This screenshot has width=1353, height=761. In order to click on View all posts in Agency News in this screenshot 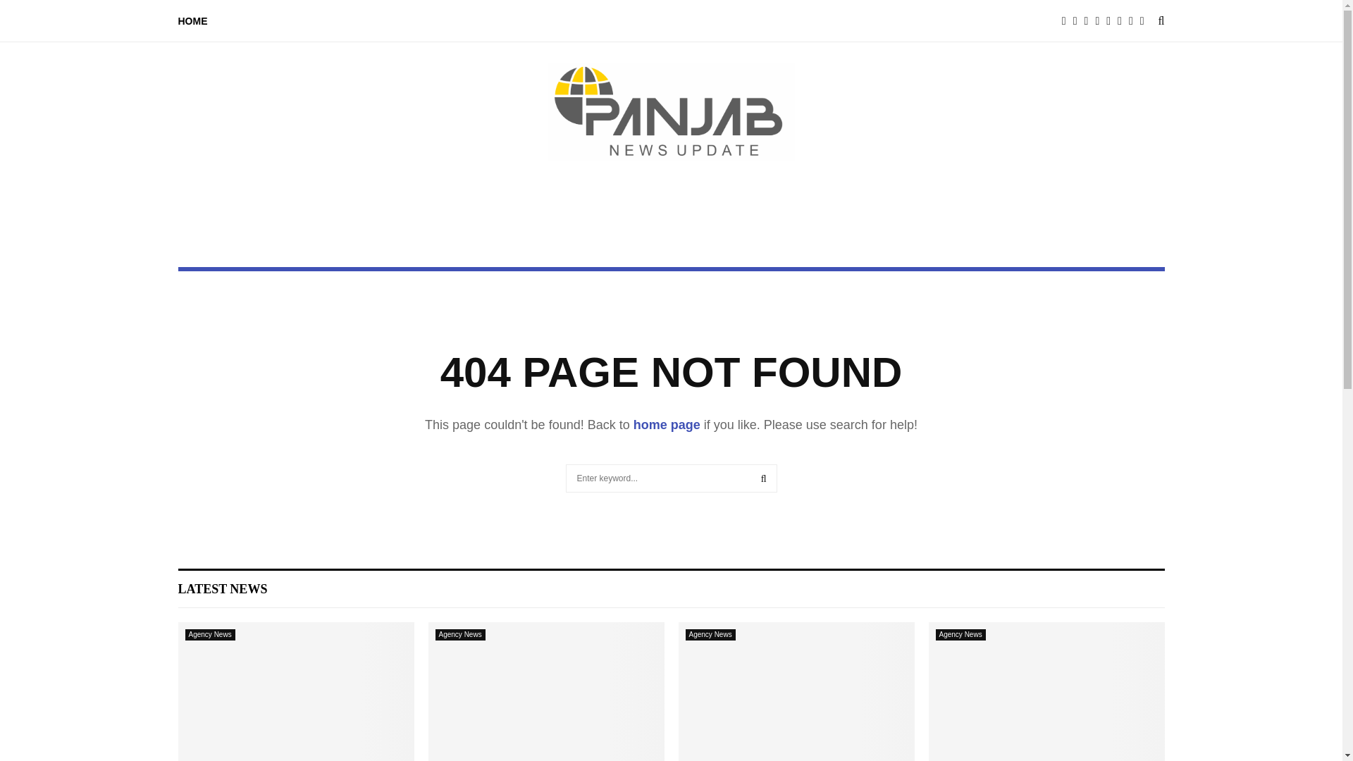, I will do `click(709, 635)`.